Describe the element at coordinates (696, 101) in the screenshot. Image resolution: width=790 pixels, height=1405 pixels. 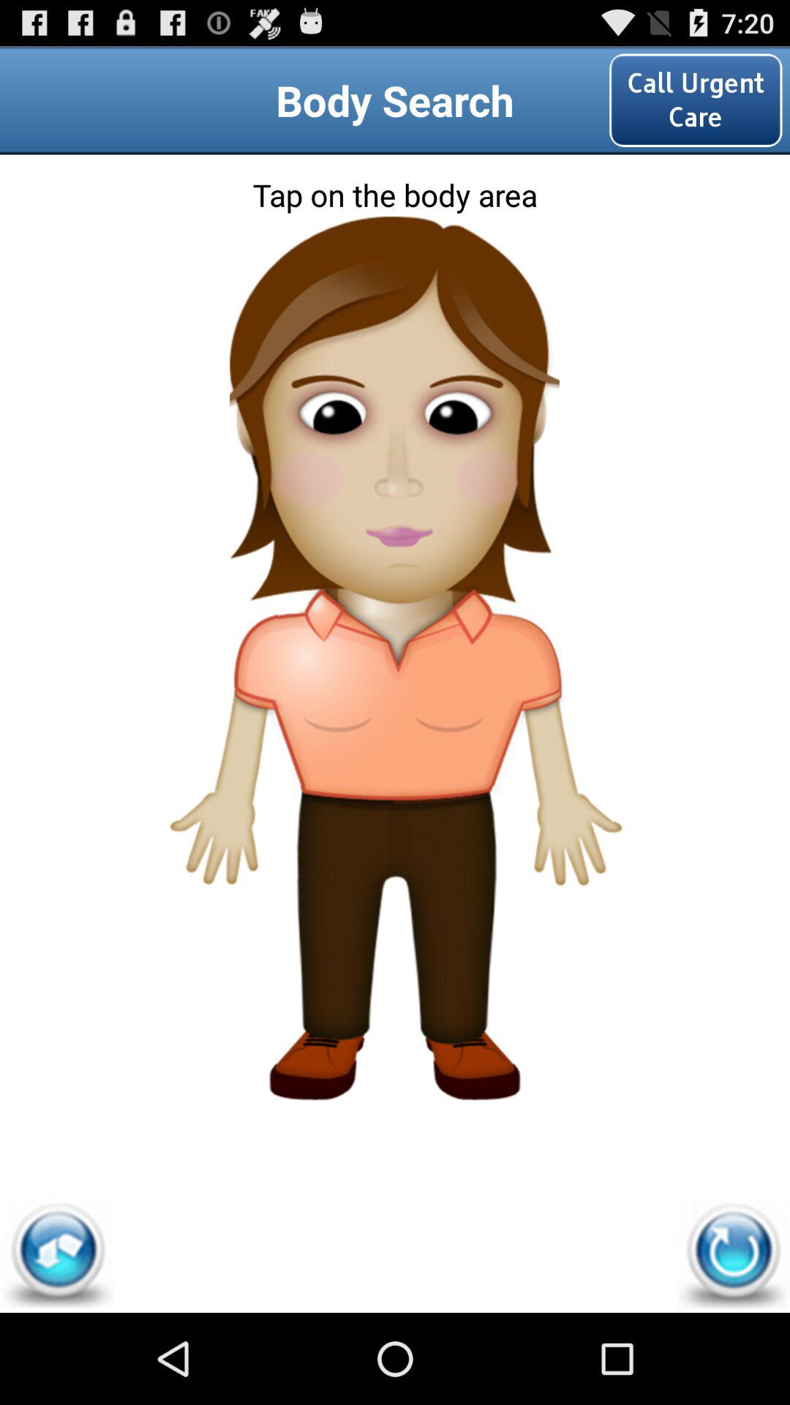
I see `click on the option call urgent care` at that location.